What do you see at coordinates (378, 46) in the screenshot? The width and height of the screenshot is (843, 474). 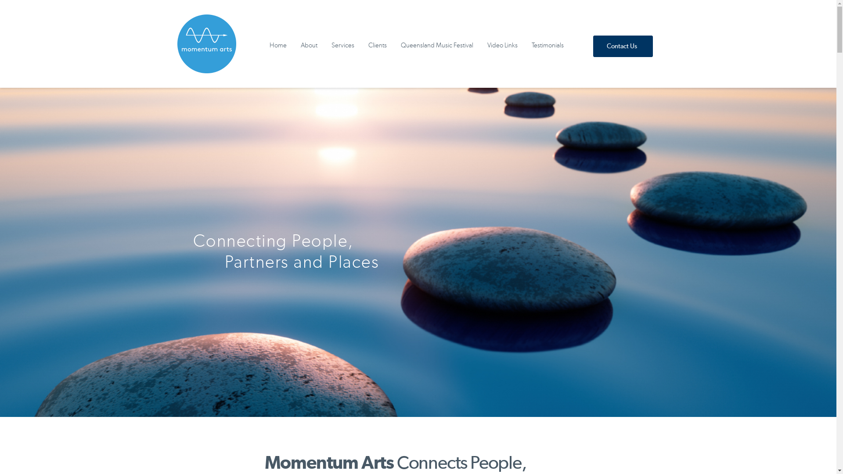 I see `Clients` at bounding box center [378, 46].